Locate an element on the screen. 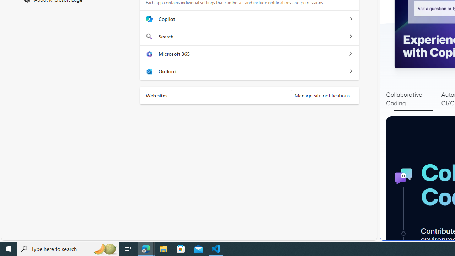 Image resolution: width=455 pixels, height=256 pixels. Microsoft Edge - 2 running windows is located at coordinates (146, 249).